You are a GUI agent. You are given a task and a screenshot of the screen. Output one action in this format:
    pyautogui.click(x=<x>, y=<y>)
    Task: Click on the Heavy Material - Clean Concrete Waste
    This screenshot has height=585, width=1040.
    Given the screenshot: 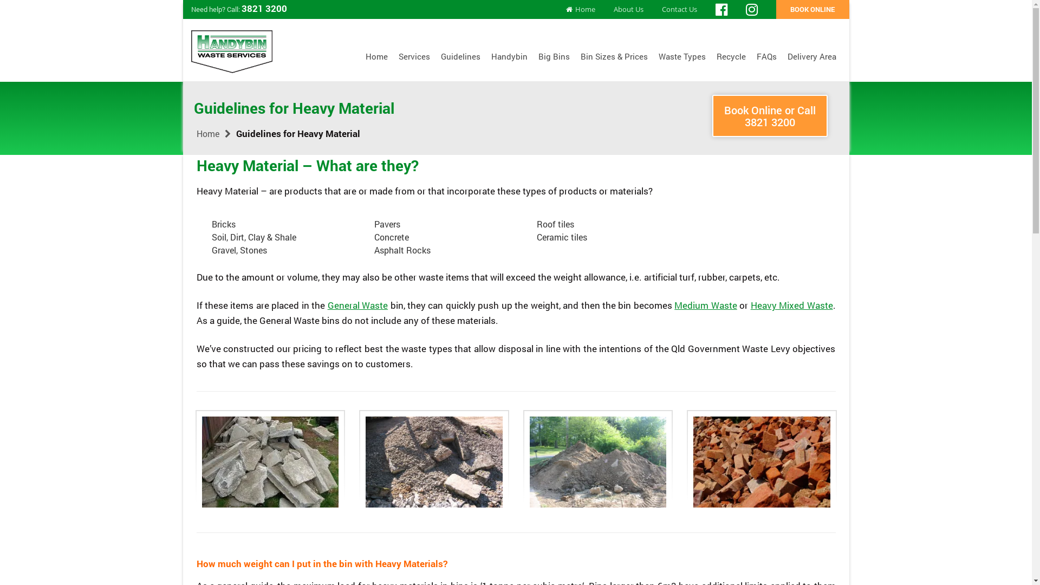 What is the action you would take?
    pyautogui.click(x=270, y=462)
    